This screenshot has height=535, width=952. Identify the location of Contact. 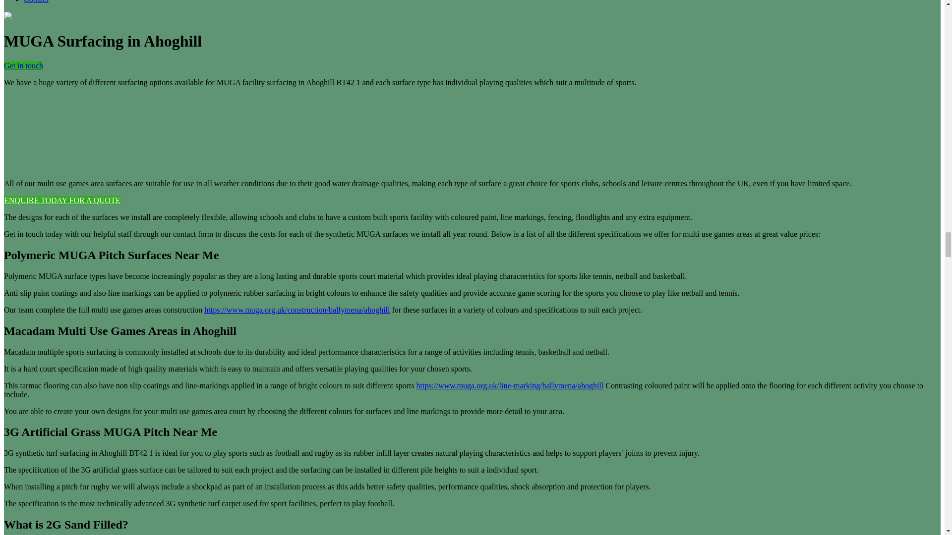
(36, 1).